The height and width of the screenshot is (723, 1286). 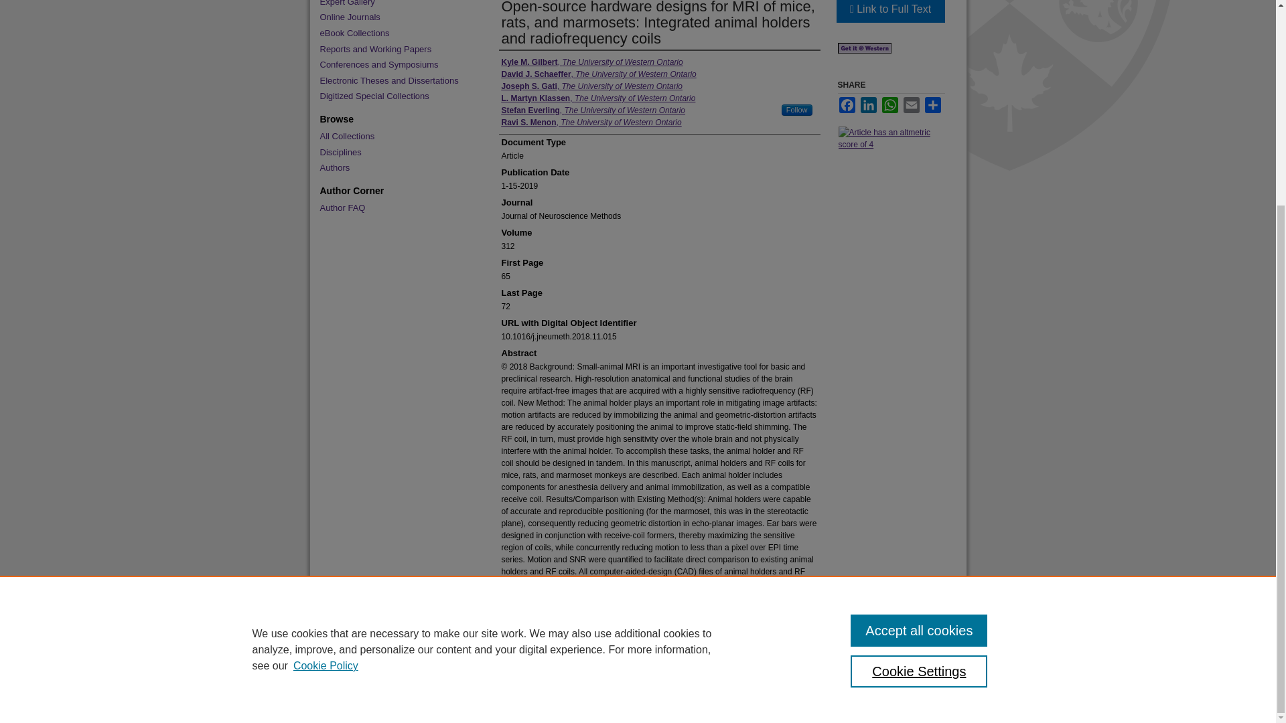 I want to click on OpenURL, so click(x=864, y=51).